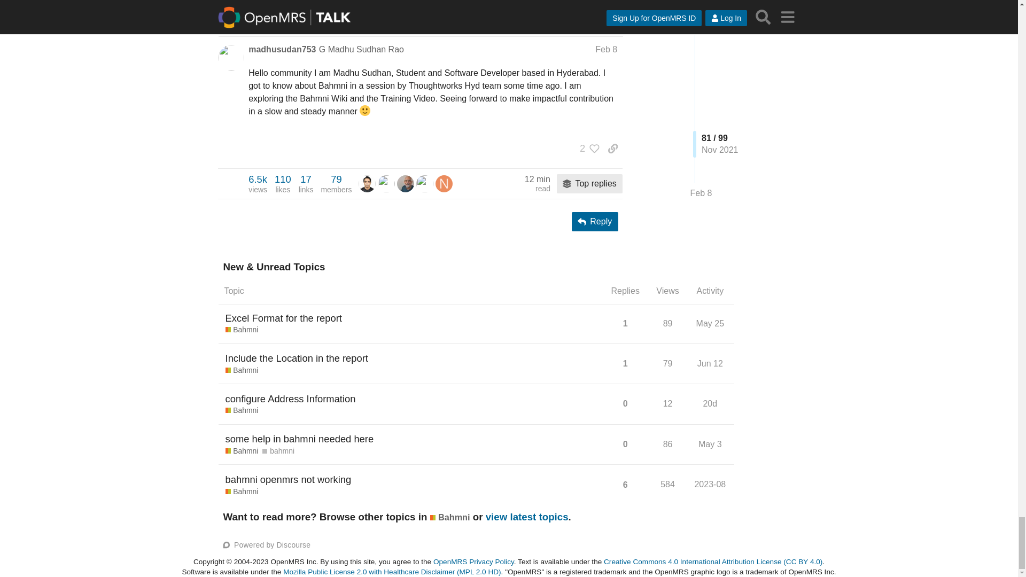 The width and height of the screenshot is (1026, 577). Describe the element at coordinates (424, 183) in the screenshot. I see `Darius Jazayeri` at that location.